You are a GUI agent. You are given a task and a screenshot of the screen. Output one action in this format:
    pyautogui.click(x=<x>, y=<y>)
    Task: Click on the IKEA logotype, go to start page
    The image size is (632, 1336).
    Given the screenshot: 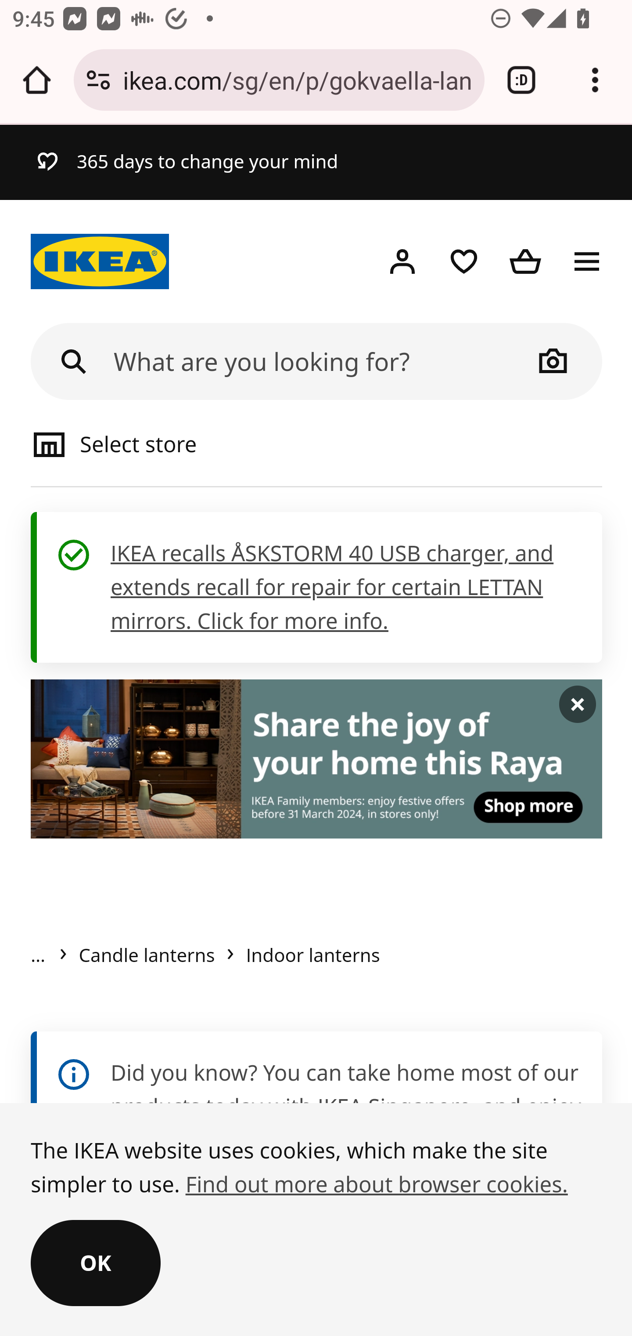 What is the action you would take?
    pyautogui.click(x=100, y=262)
    